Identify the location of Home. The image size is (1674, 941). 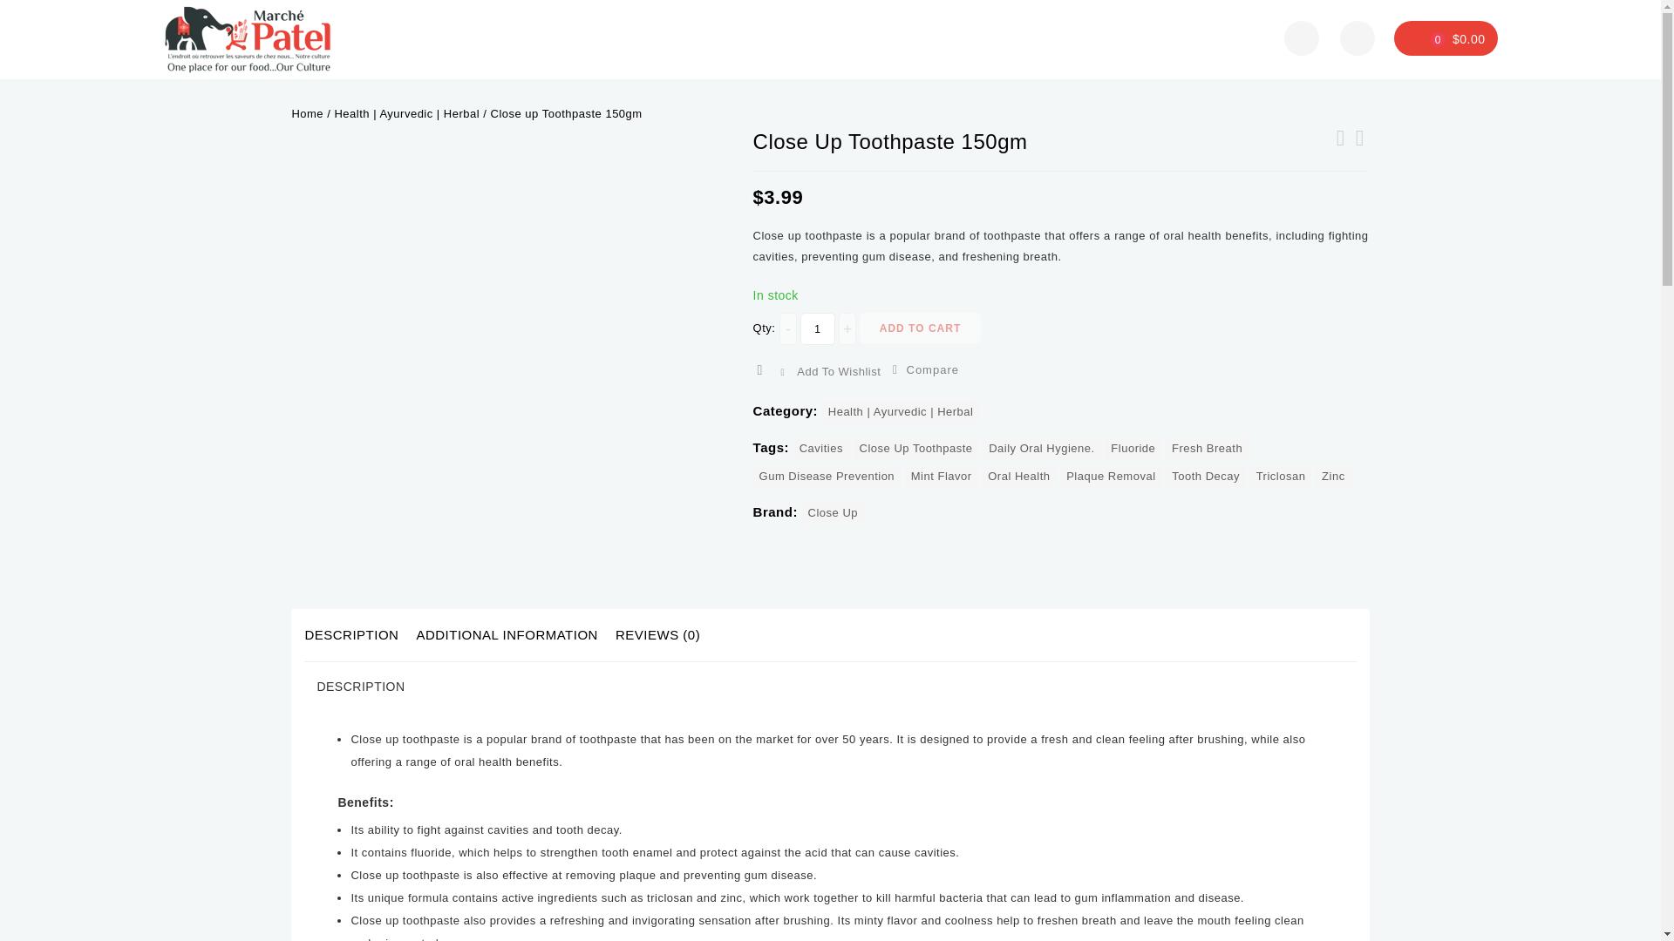
(528, 38).